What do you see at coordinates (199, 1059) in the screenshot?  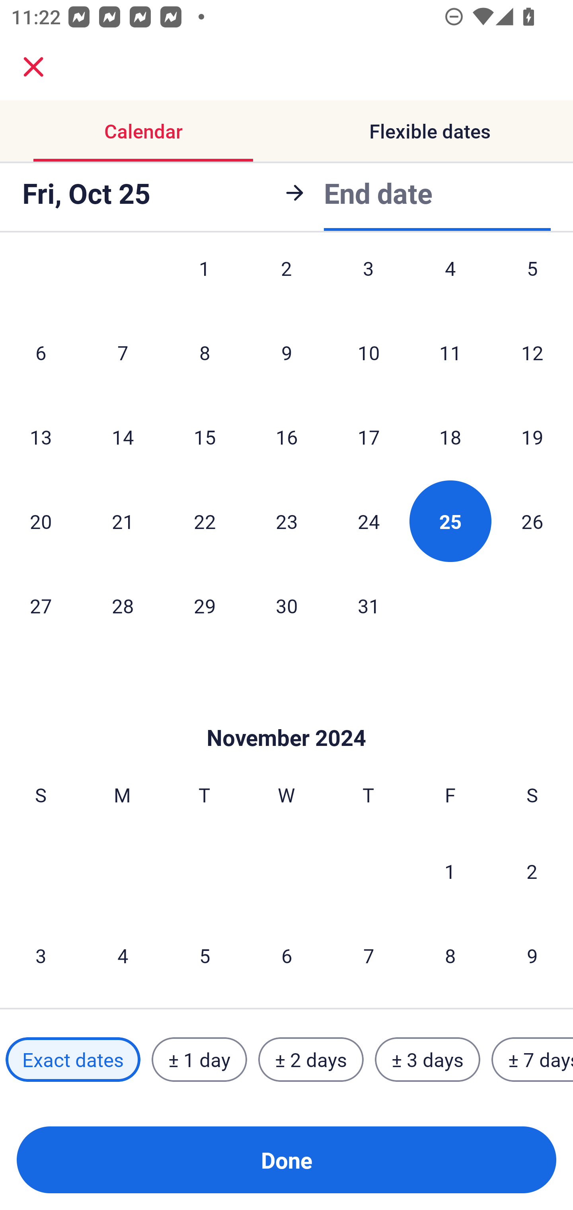 I see `± 1 day` at bounding box center [199, 1059].